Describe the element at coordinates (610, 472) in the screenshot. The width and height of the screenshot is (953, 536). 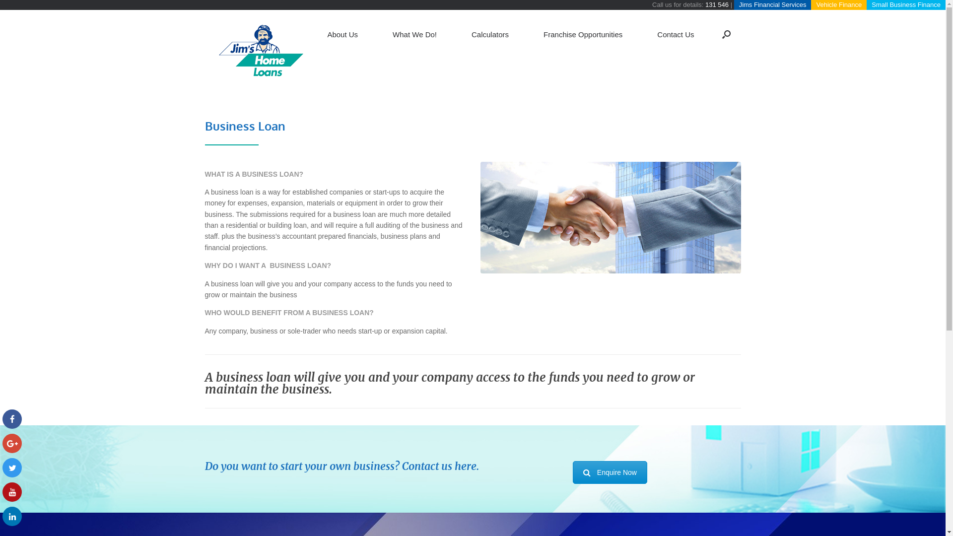
I see `Enquire Now` at that location.